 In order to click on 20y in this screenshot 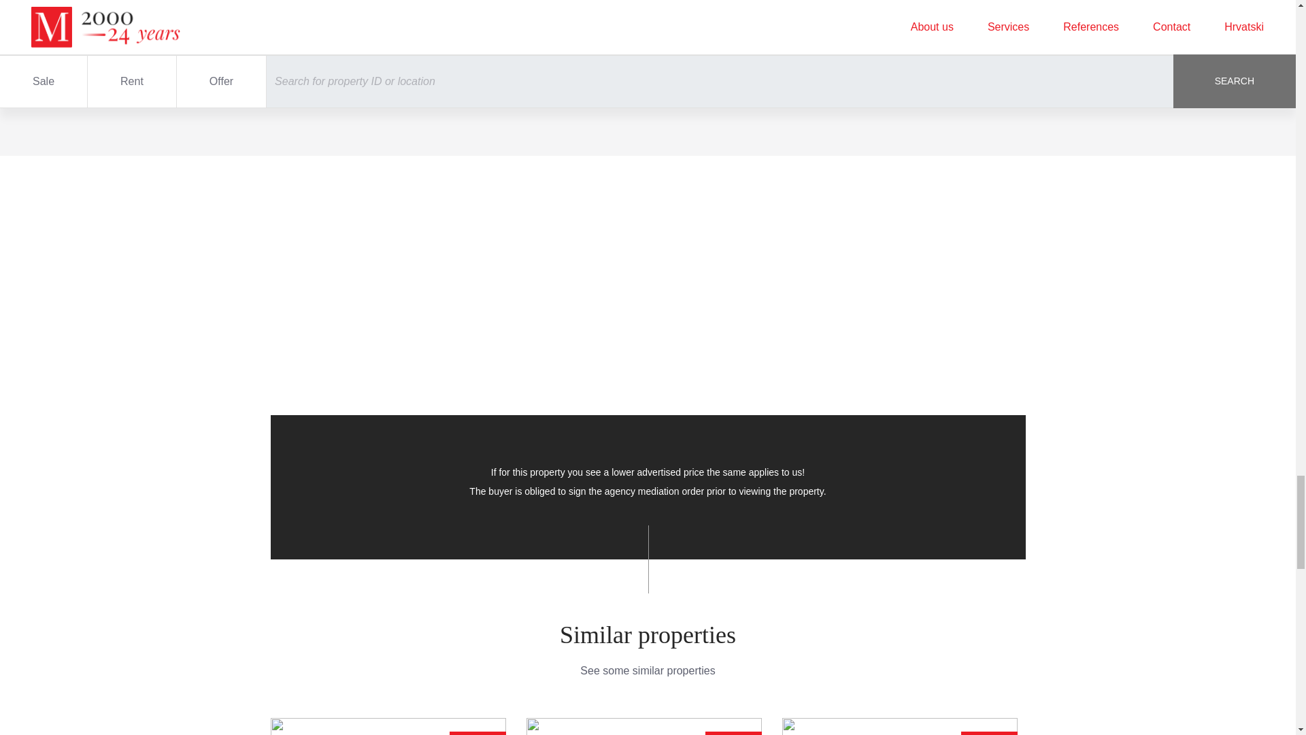, I will do `click(745, 54)`.